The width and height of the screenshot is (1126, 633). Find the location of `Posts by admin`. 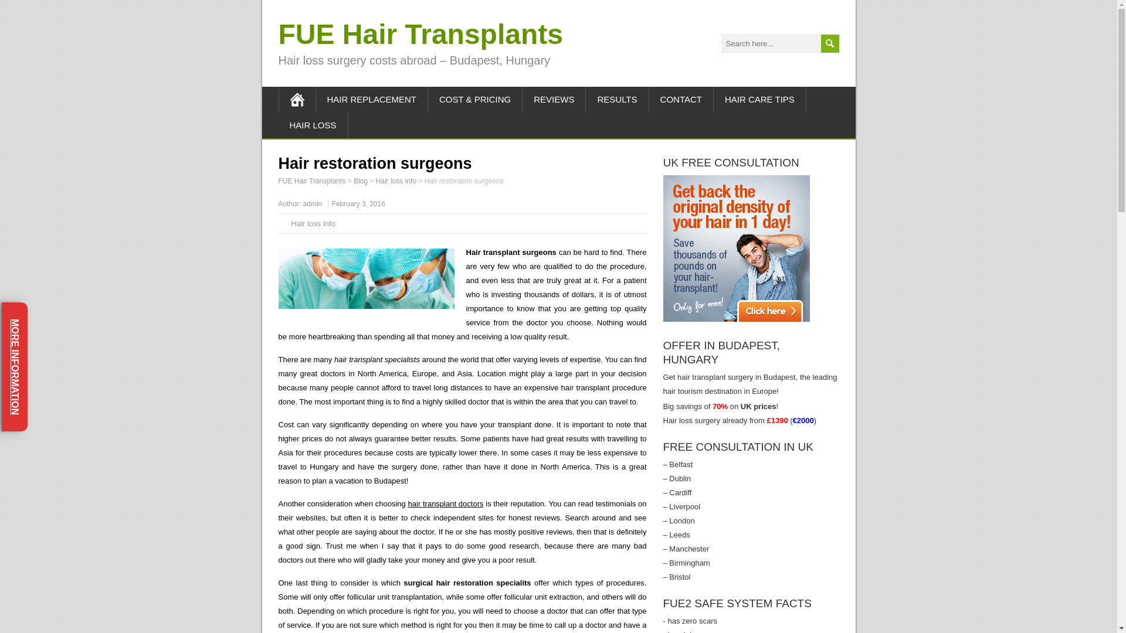

Posts by admin is located at coordinates (312, 204).